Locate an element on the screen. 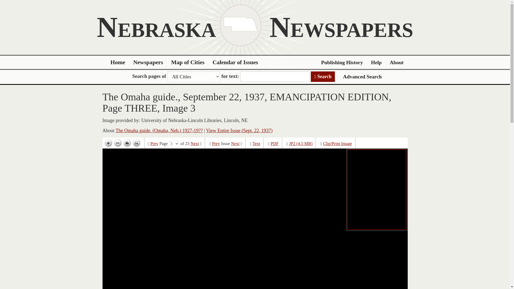 The image size is (514, 289). Calendar of Issues is located at coordinates (235, 62).